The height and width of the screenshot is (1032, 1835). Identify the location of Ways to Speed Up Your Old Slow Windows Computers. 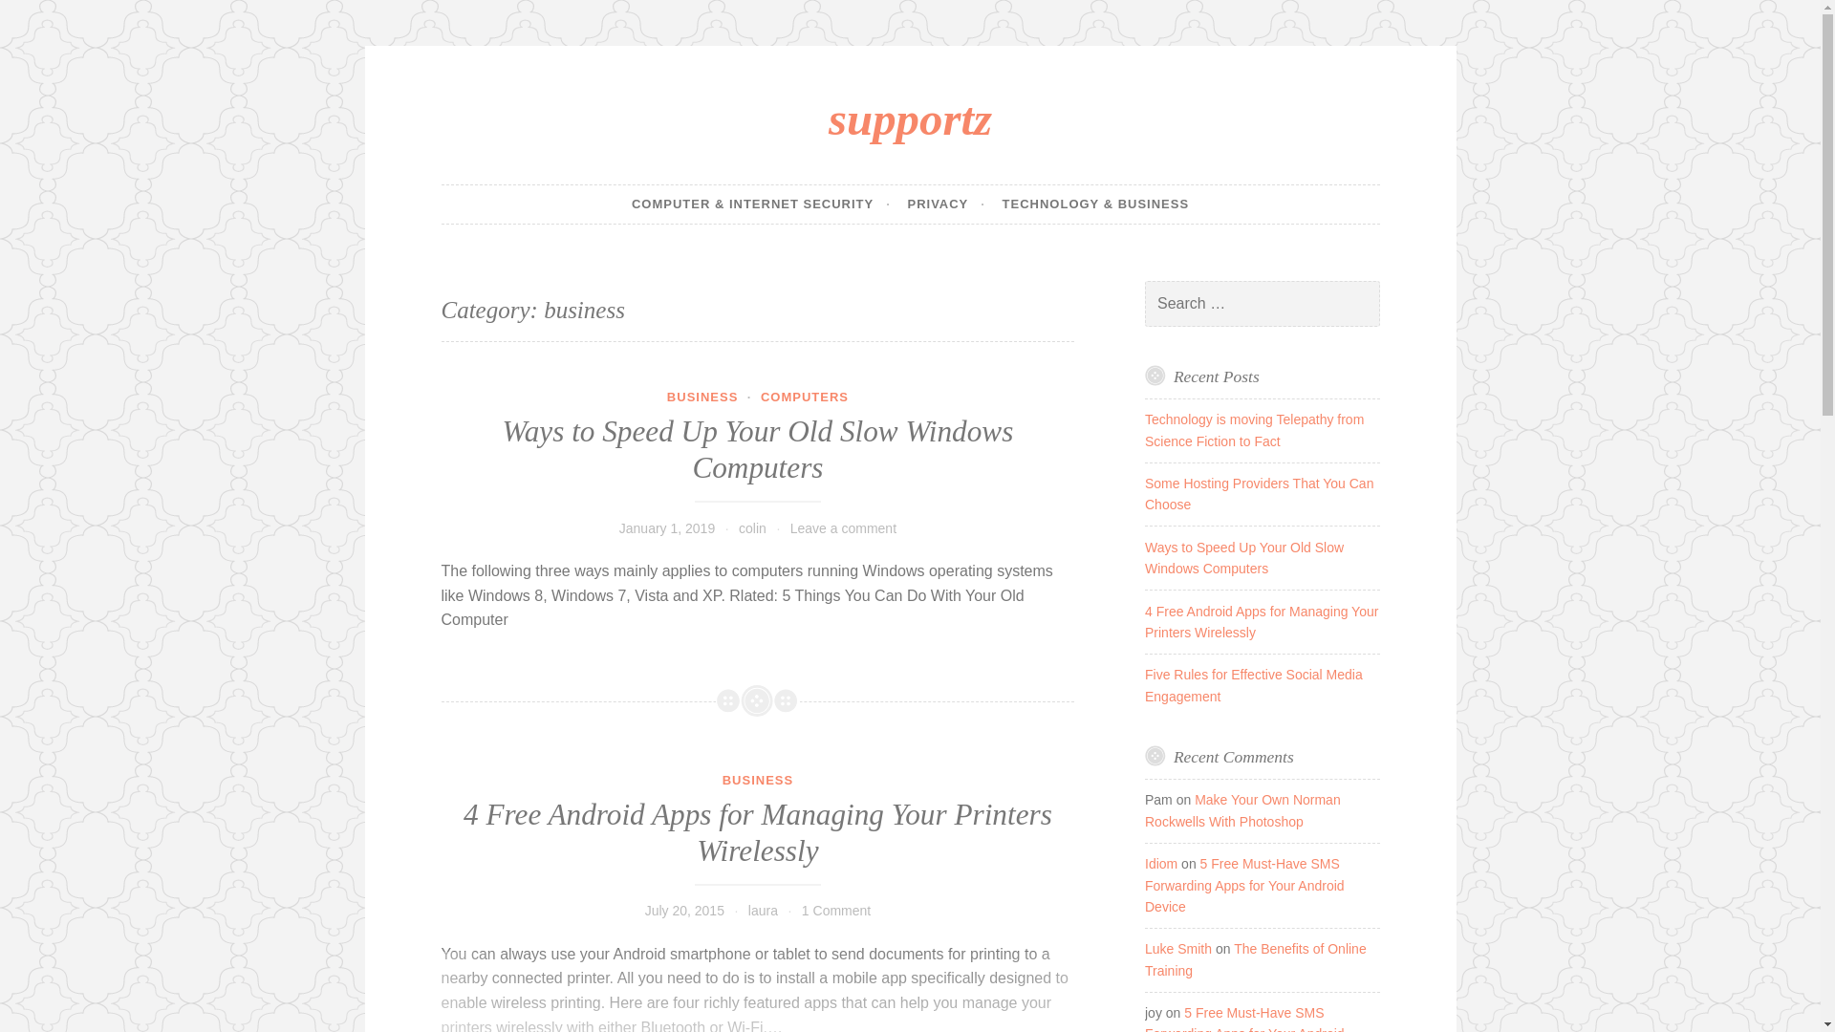
(759, 449).